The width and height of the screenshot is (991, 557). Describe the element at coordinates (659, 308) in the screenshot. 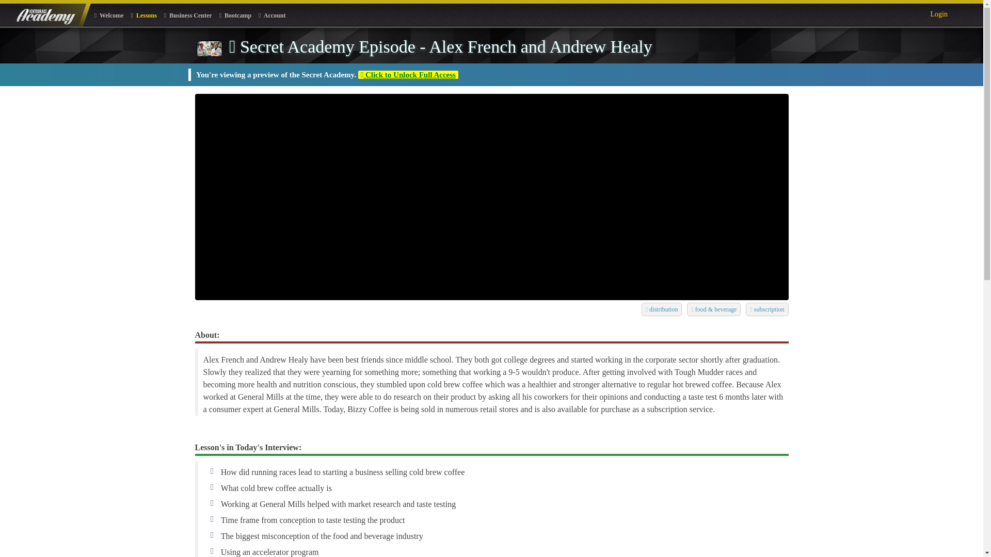

I see `distribution` at that location.